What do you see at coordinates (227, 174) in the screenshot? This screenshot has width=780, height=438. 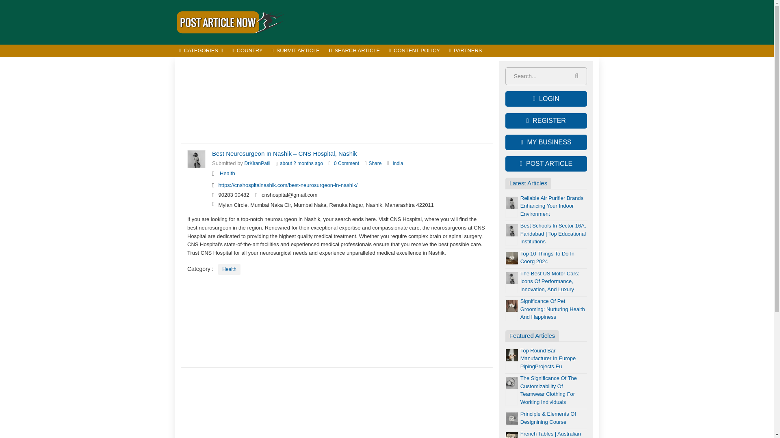 I see `Health` at bounding box center [227, 174].